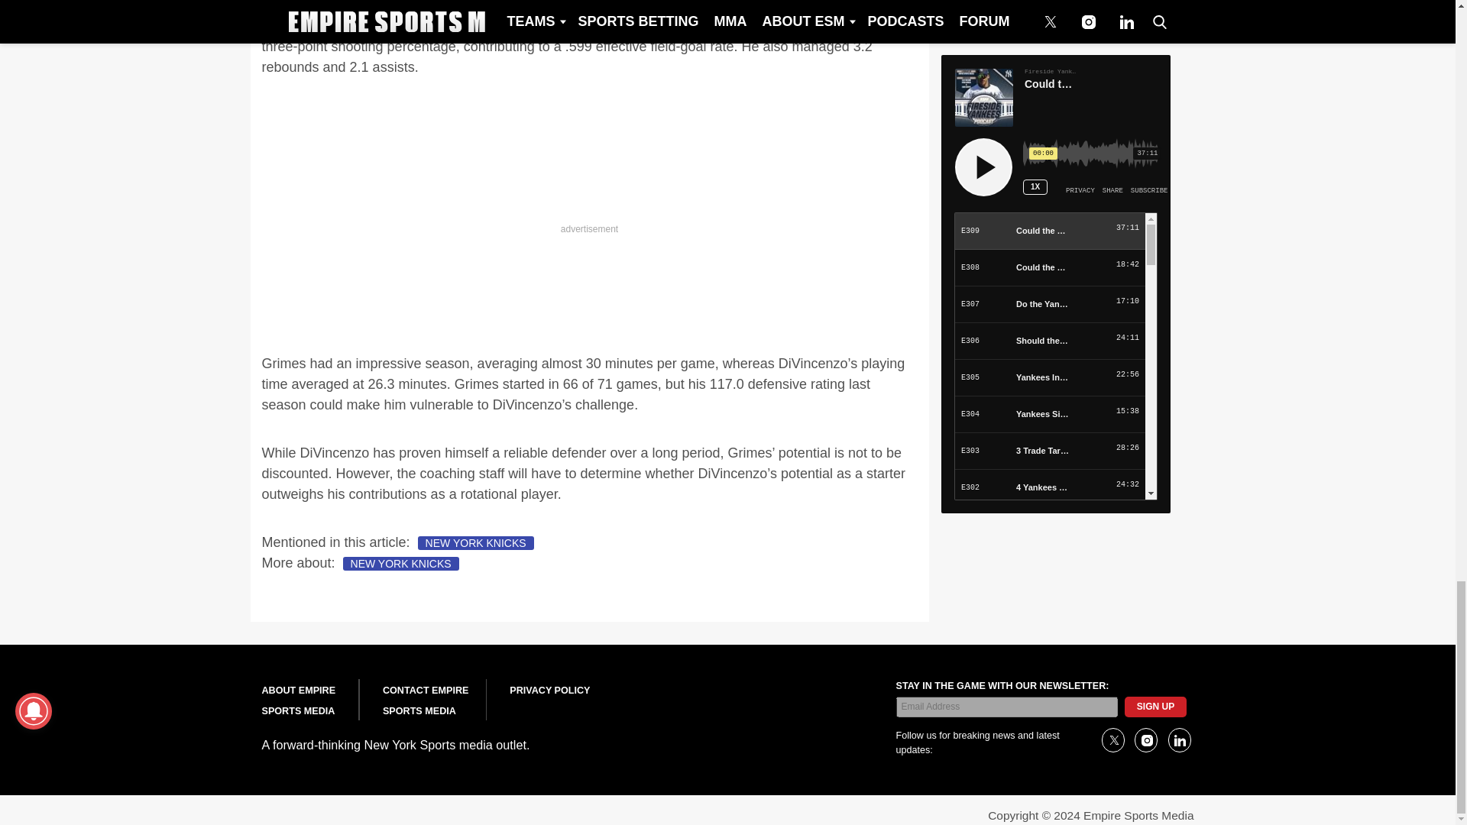 This screenshot has width=1467, height=825. I want to click on ABOUT EMPIRE SPORTS MEDIA, so click(298, 701).